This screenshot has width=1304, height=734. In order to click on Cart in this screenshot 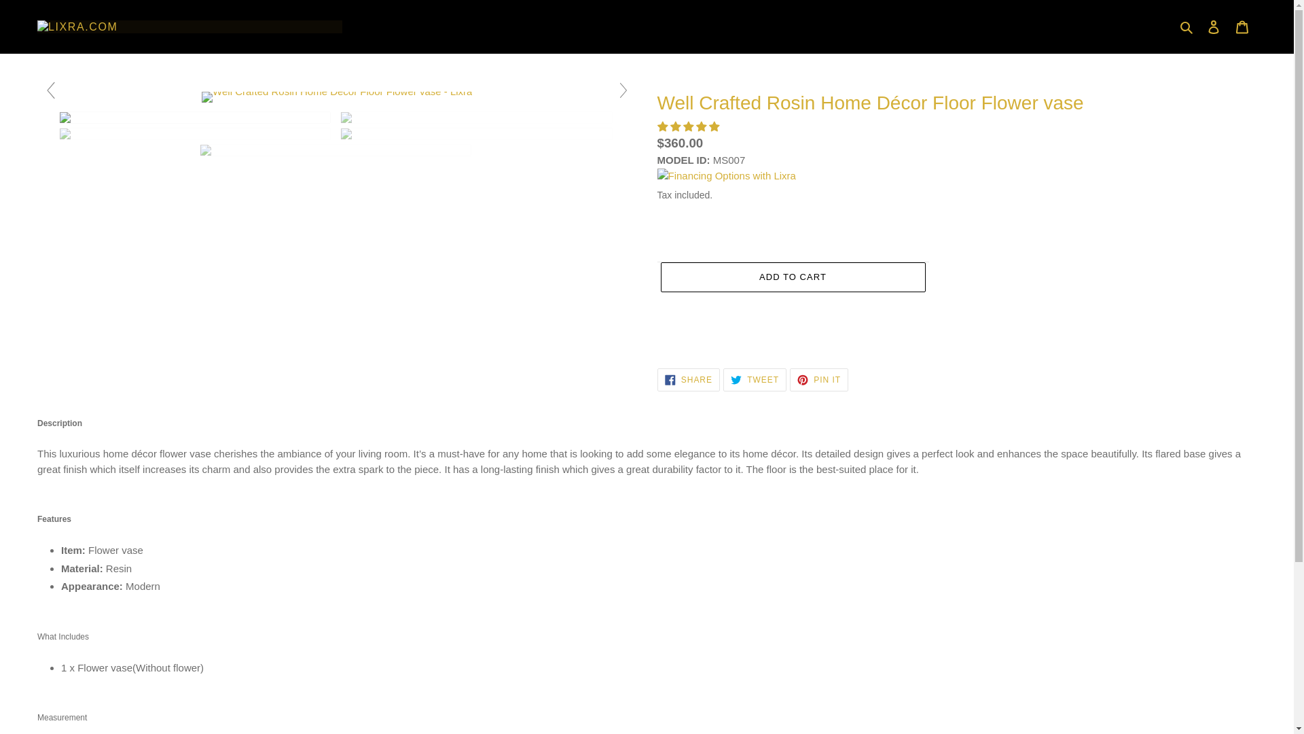, I will do `click(1187, 27)`.